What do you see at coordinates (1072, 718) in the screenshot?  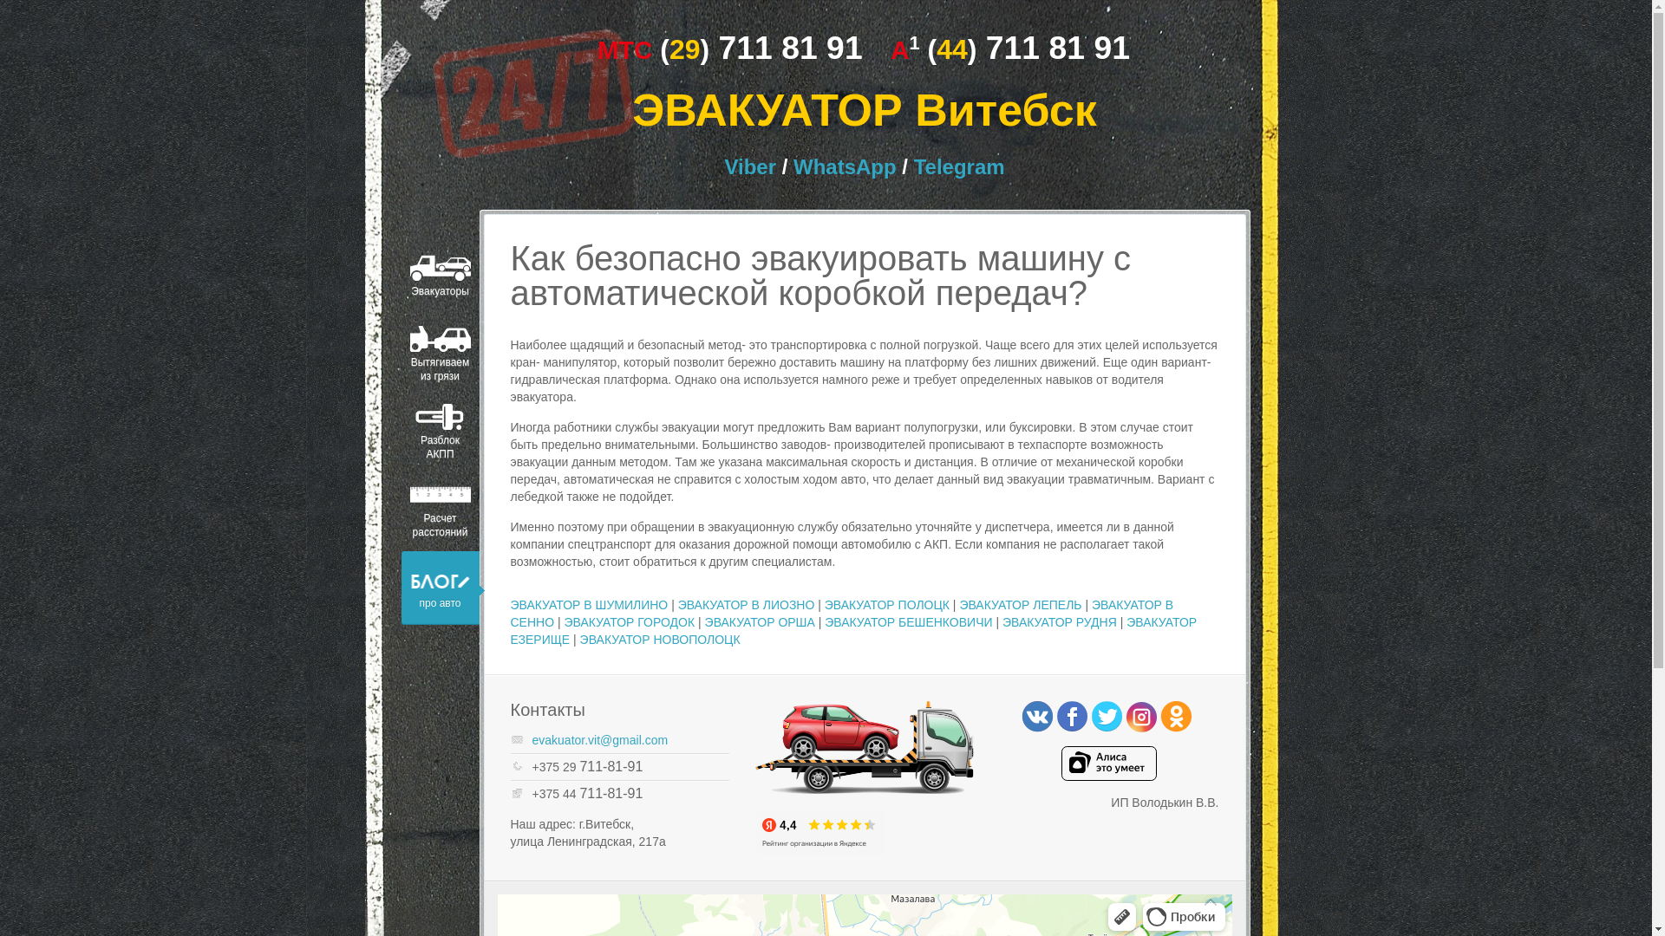 I see `Facebook` at bounding box center [1072, 718].